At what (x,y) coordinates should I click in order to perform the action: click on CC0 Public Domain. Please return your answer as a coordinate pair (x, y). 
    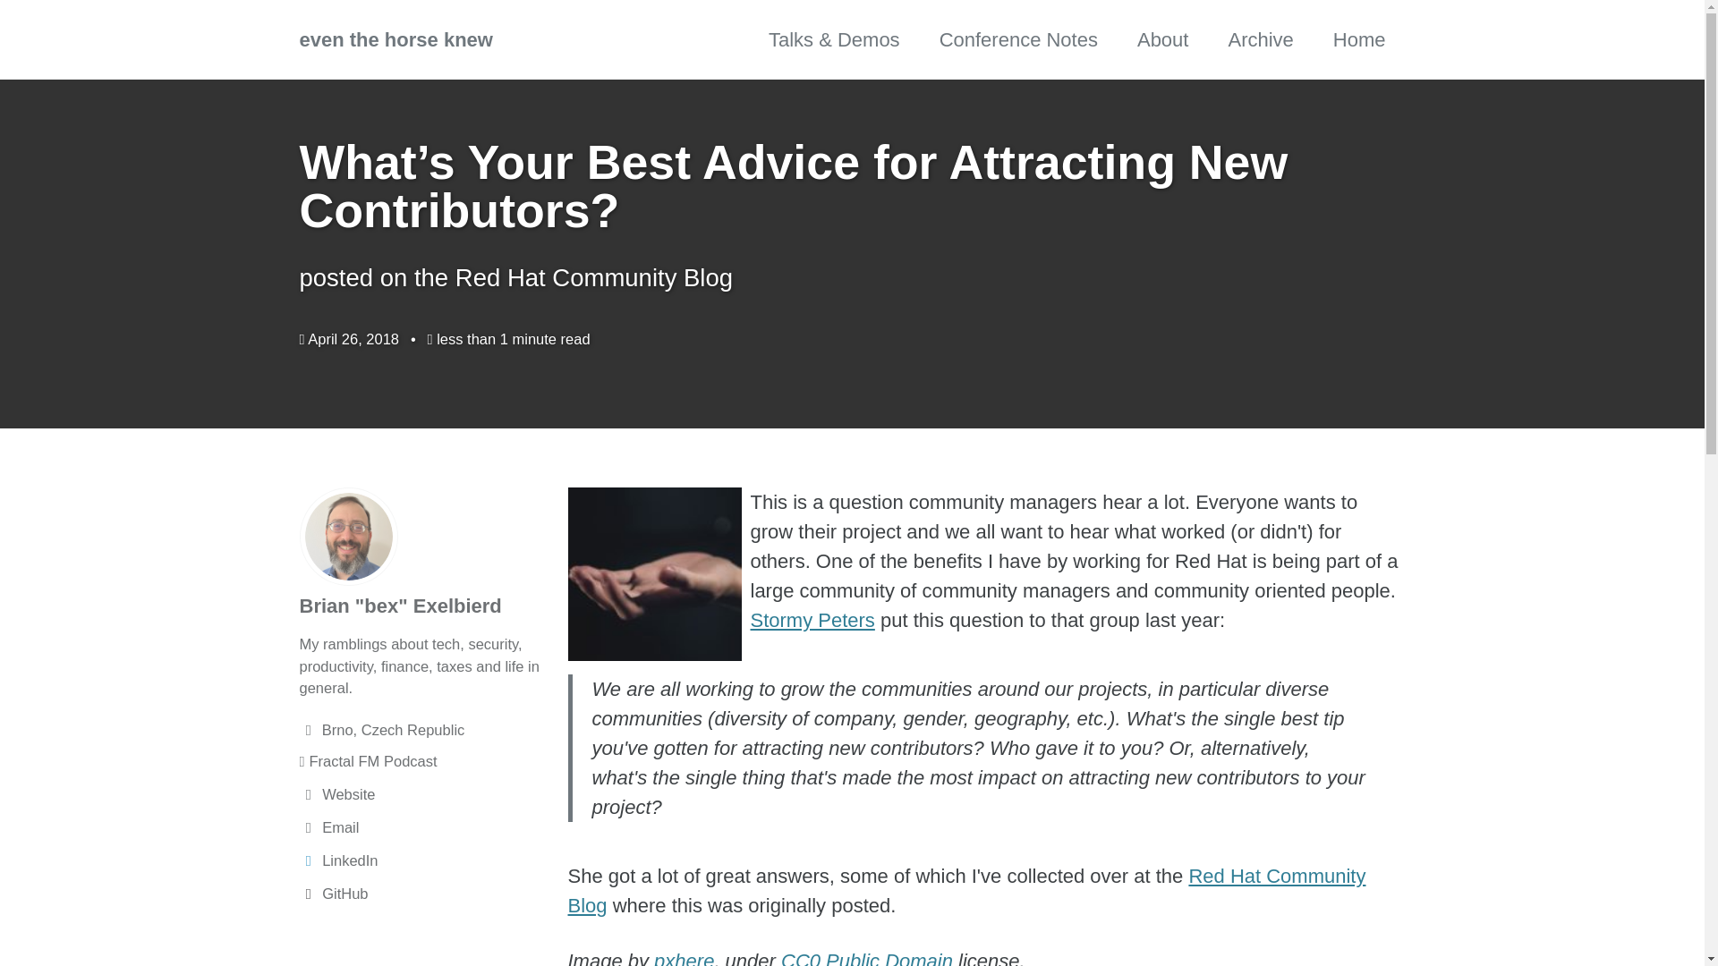
    Looking at the image, I should click on (867, 957).